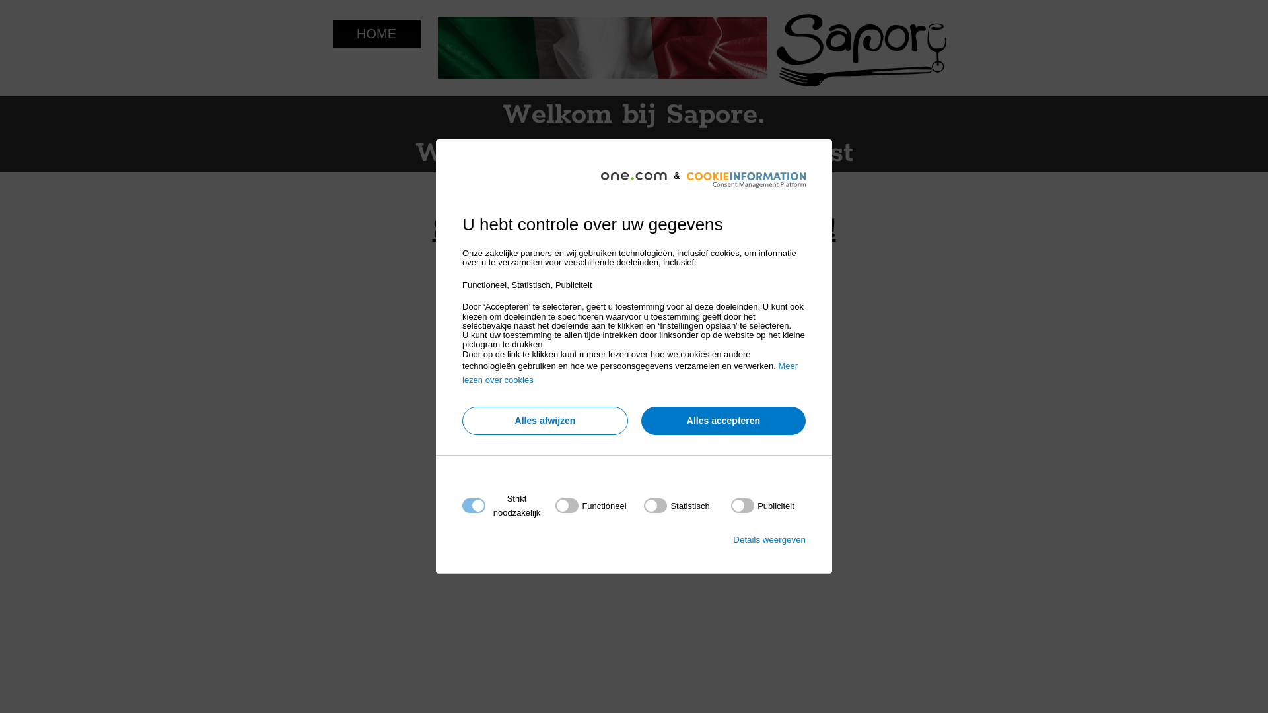 The height and width of the screenshot is (713, 1268). I want to click on Strikt noodzakelijk, so click(630, 586).